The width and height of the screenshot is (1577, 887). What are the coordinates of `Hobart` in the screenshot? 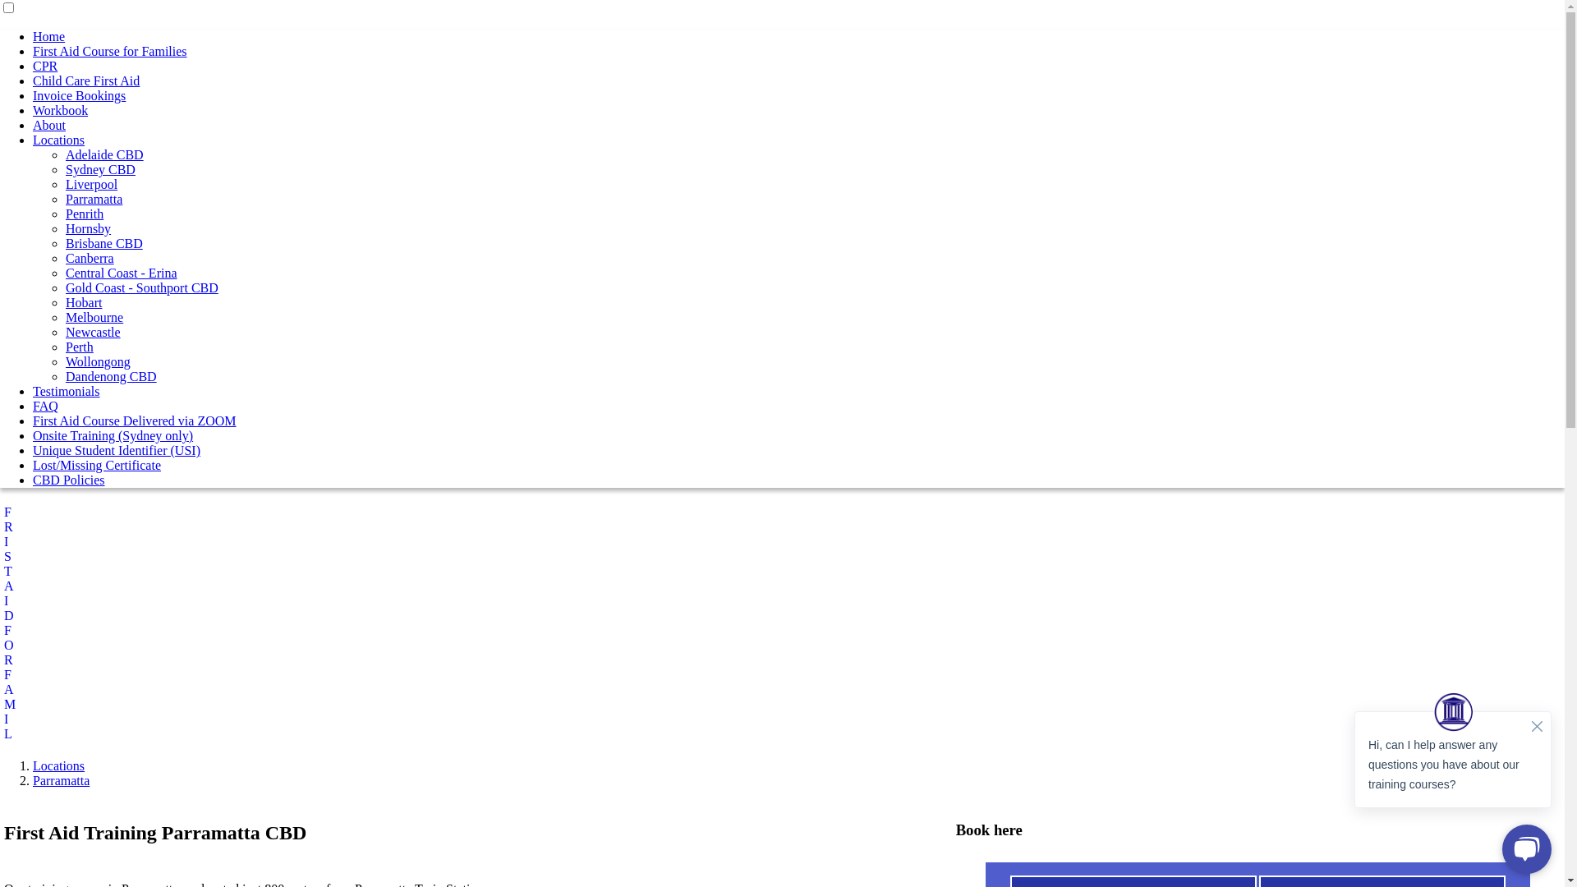 It's located at (84, 302).